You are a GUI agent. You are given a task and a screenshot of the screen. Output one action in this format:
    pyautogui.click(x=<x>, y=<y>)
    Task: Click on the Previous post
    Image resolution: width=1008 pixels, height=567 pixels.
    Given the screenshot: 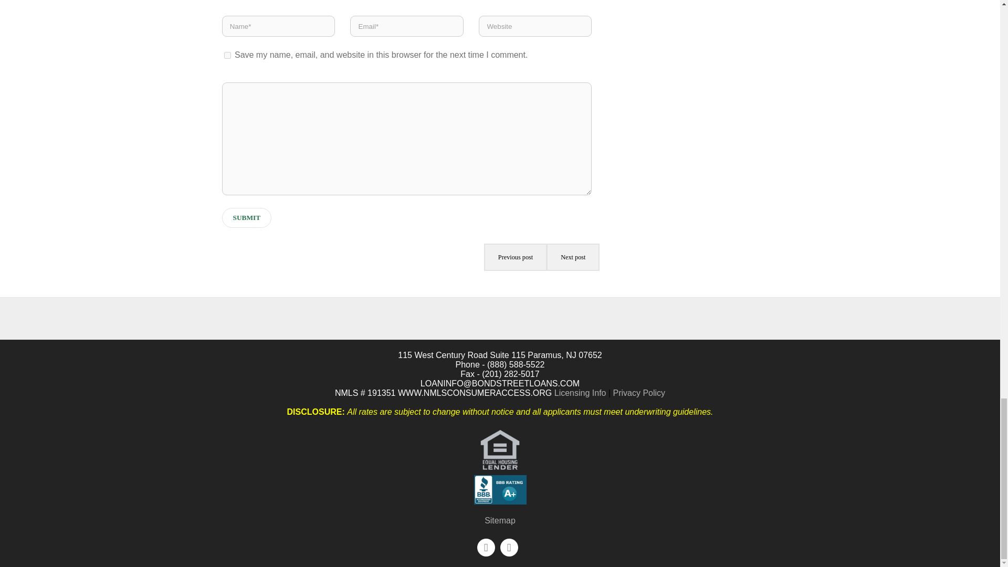 What is the action you would take?
    pyautogui.click(x=516, y=257)
    